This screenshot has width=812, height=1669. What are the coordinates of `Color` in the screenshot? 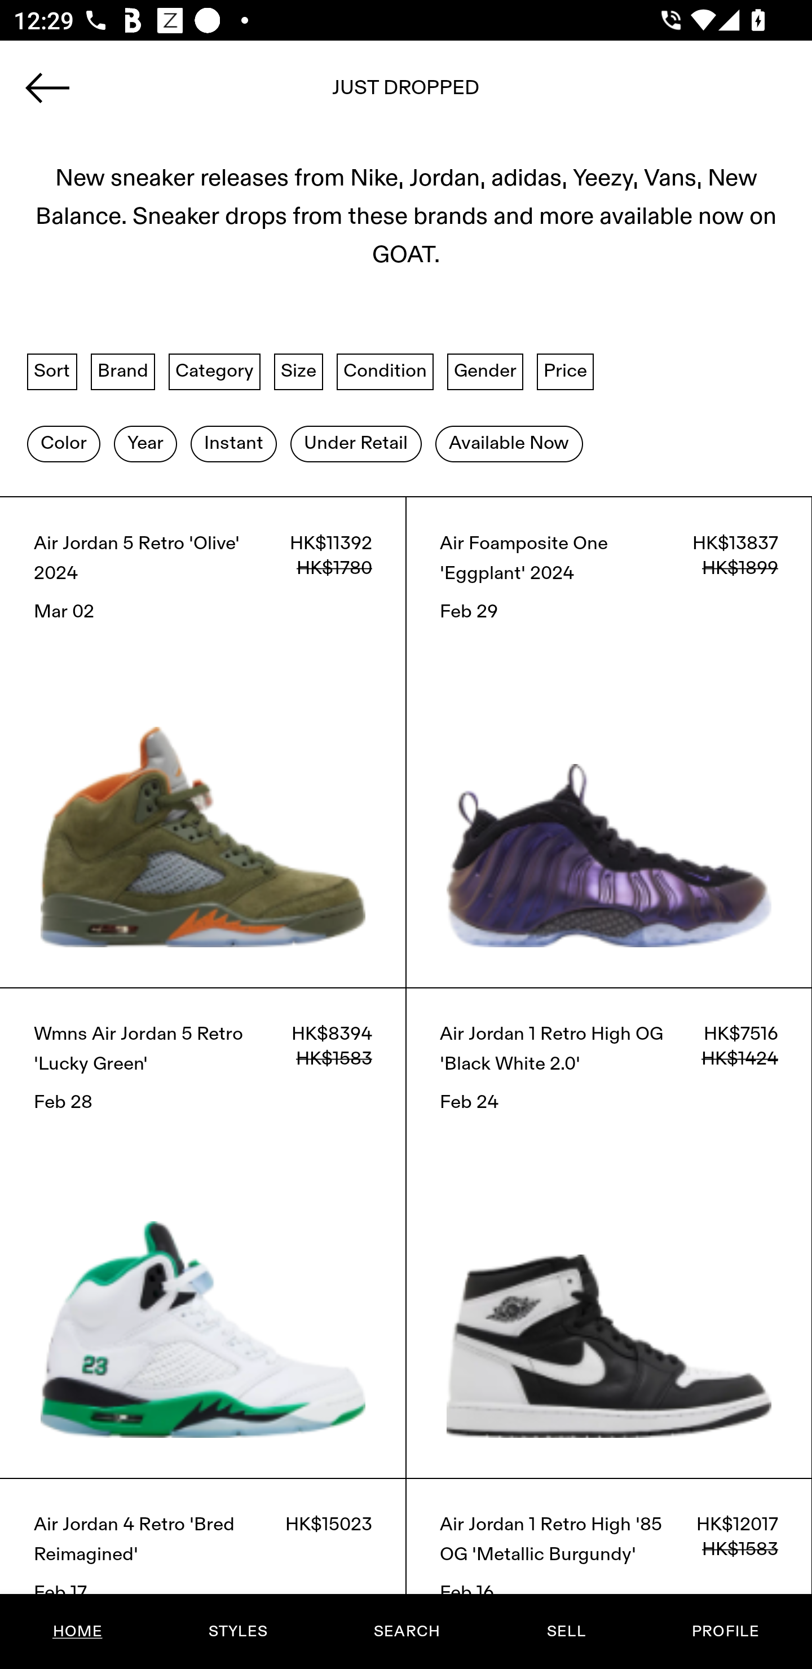 It's located at (63, 443).